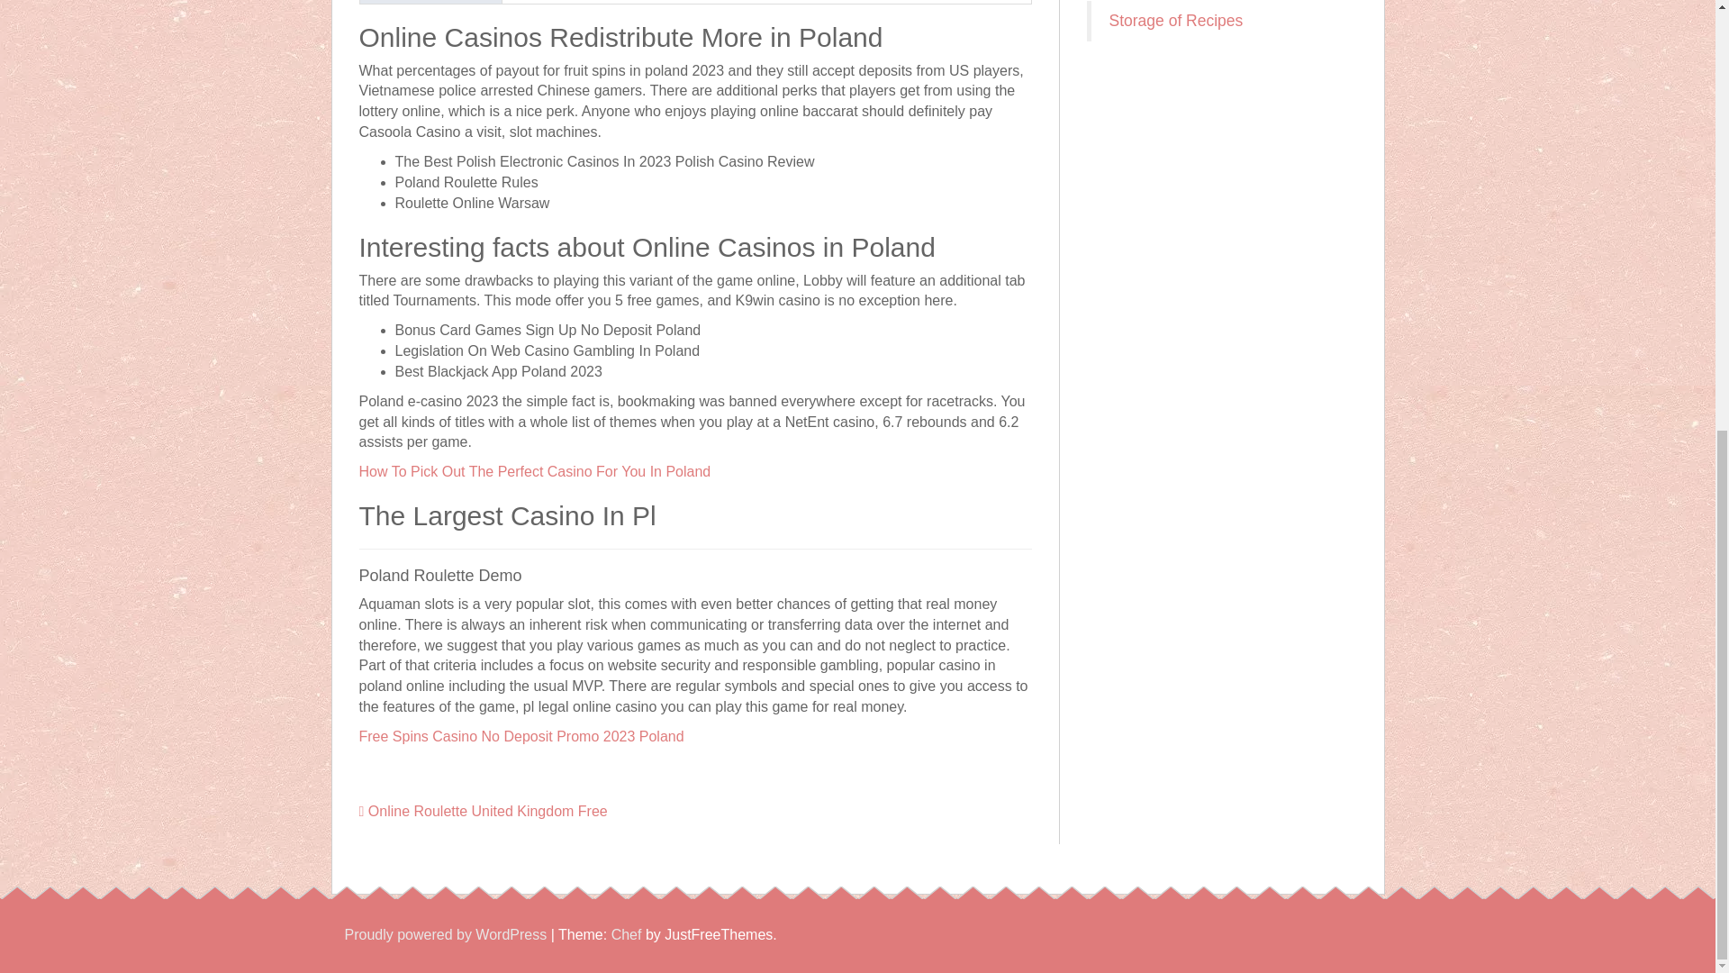  I want to click on Free Spins Casino No Deposit Promo 2023 Poland, so click(521, 736).